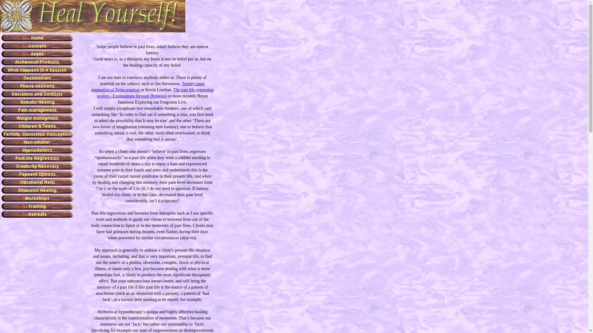 This screenshot has width=593, height=333. I want to click on Twenty cases, so click(193, 83).